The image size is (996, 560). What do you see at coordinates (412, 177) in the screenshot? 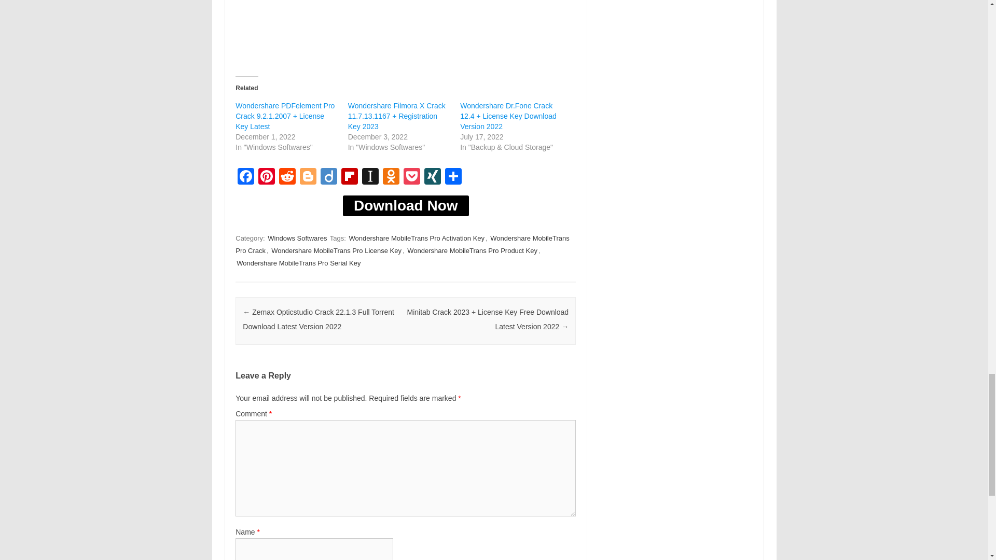
I see `Pocket` at bounding box center [412, 177].